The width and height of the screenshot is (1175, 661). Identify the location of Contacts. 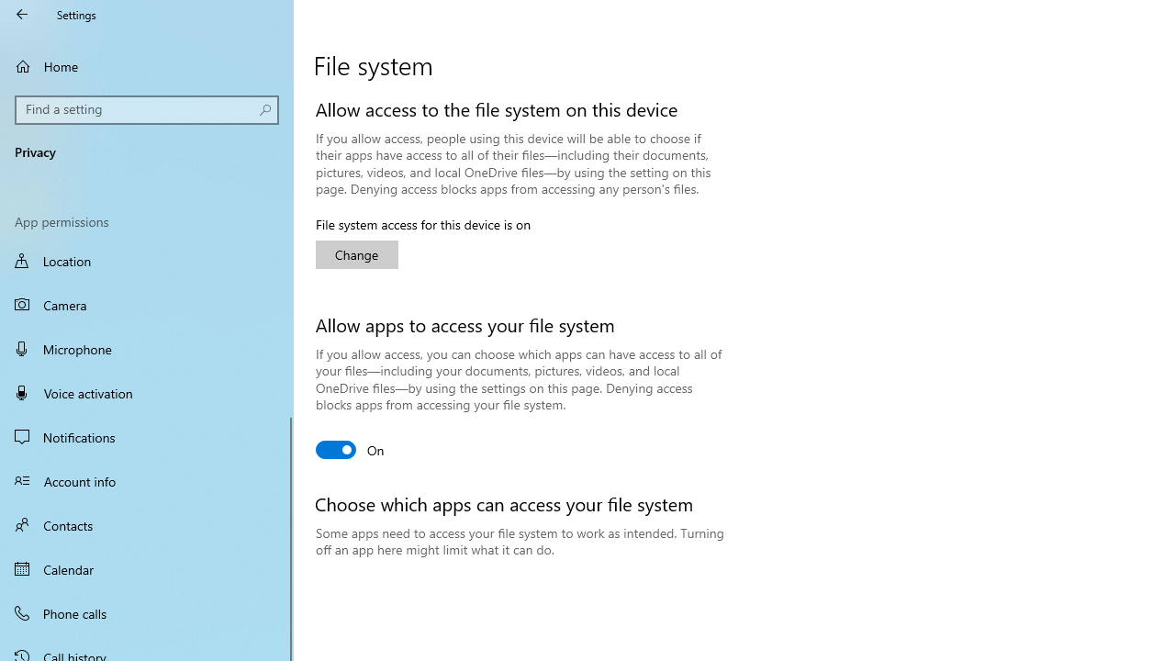
(147, 525).